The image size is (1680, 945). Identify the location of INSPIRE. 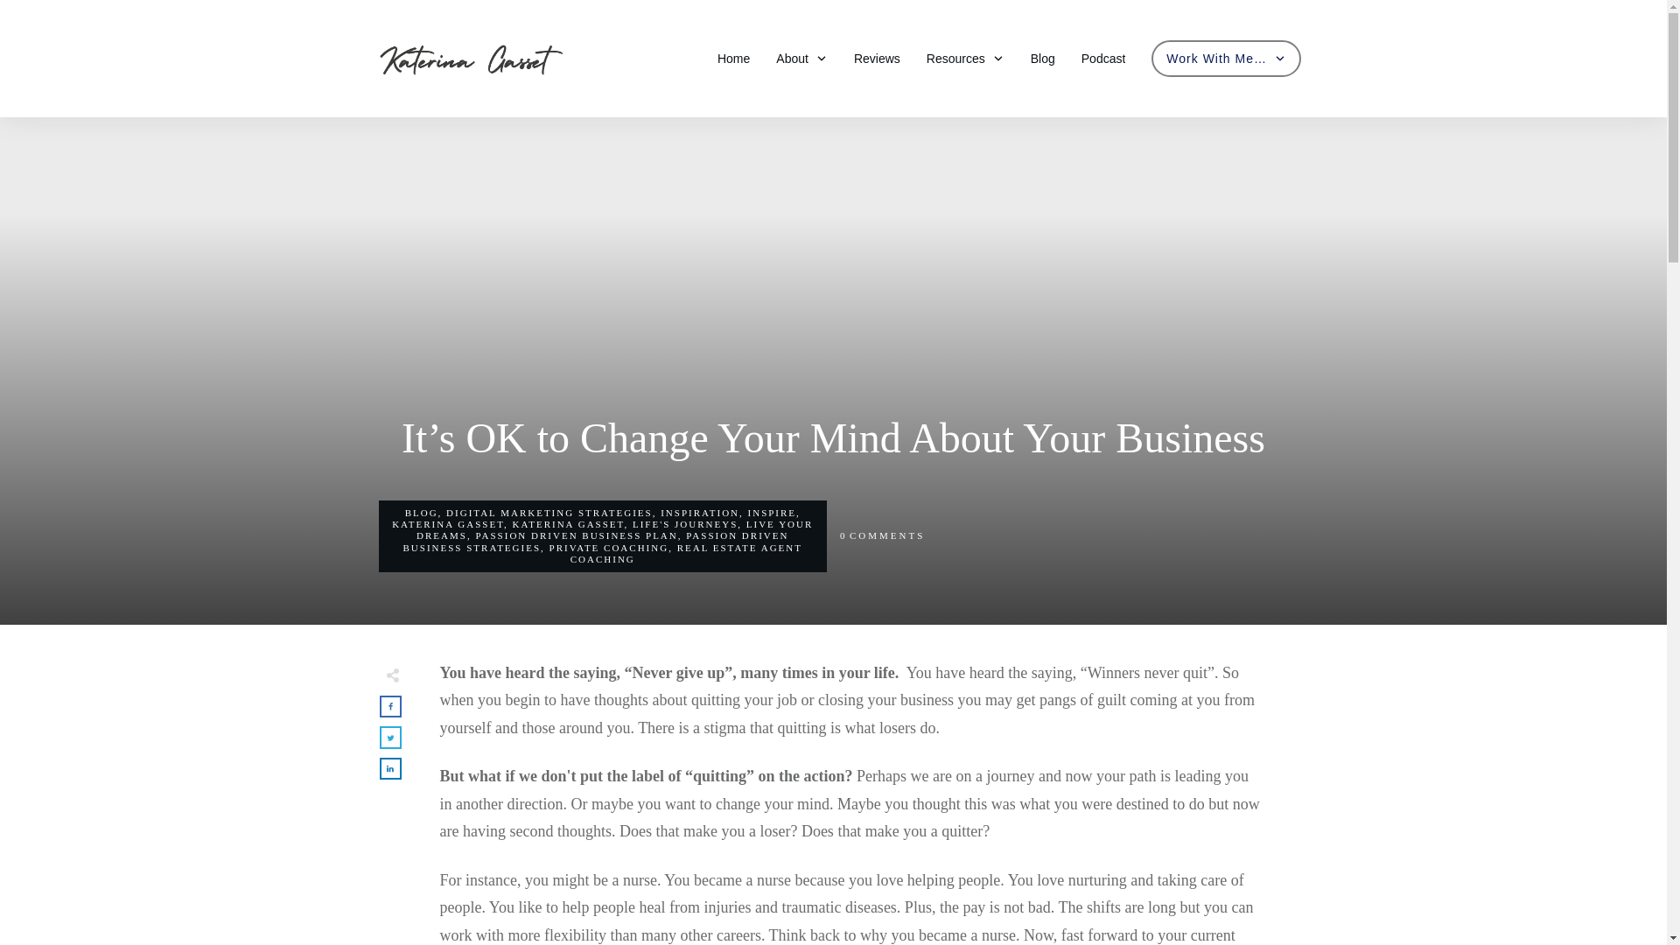
(772, 512).